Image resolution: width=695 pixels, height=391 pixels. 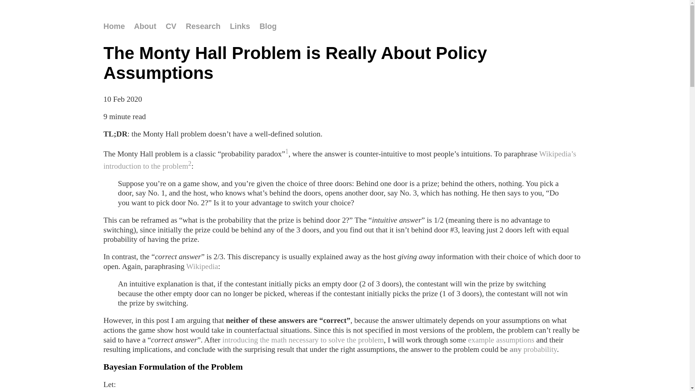 What do you see at coordinates (303, 340) in the screenshot?
I see `introducing the math necessary to solve the problem` at bounding box center [303, 340].